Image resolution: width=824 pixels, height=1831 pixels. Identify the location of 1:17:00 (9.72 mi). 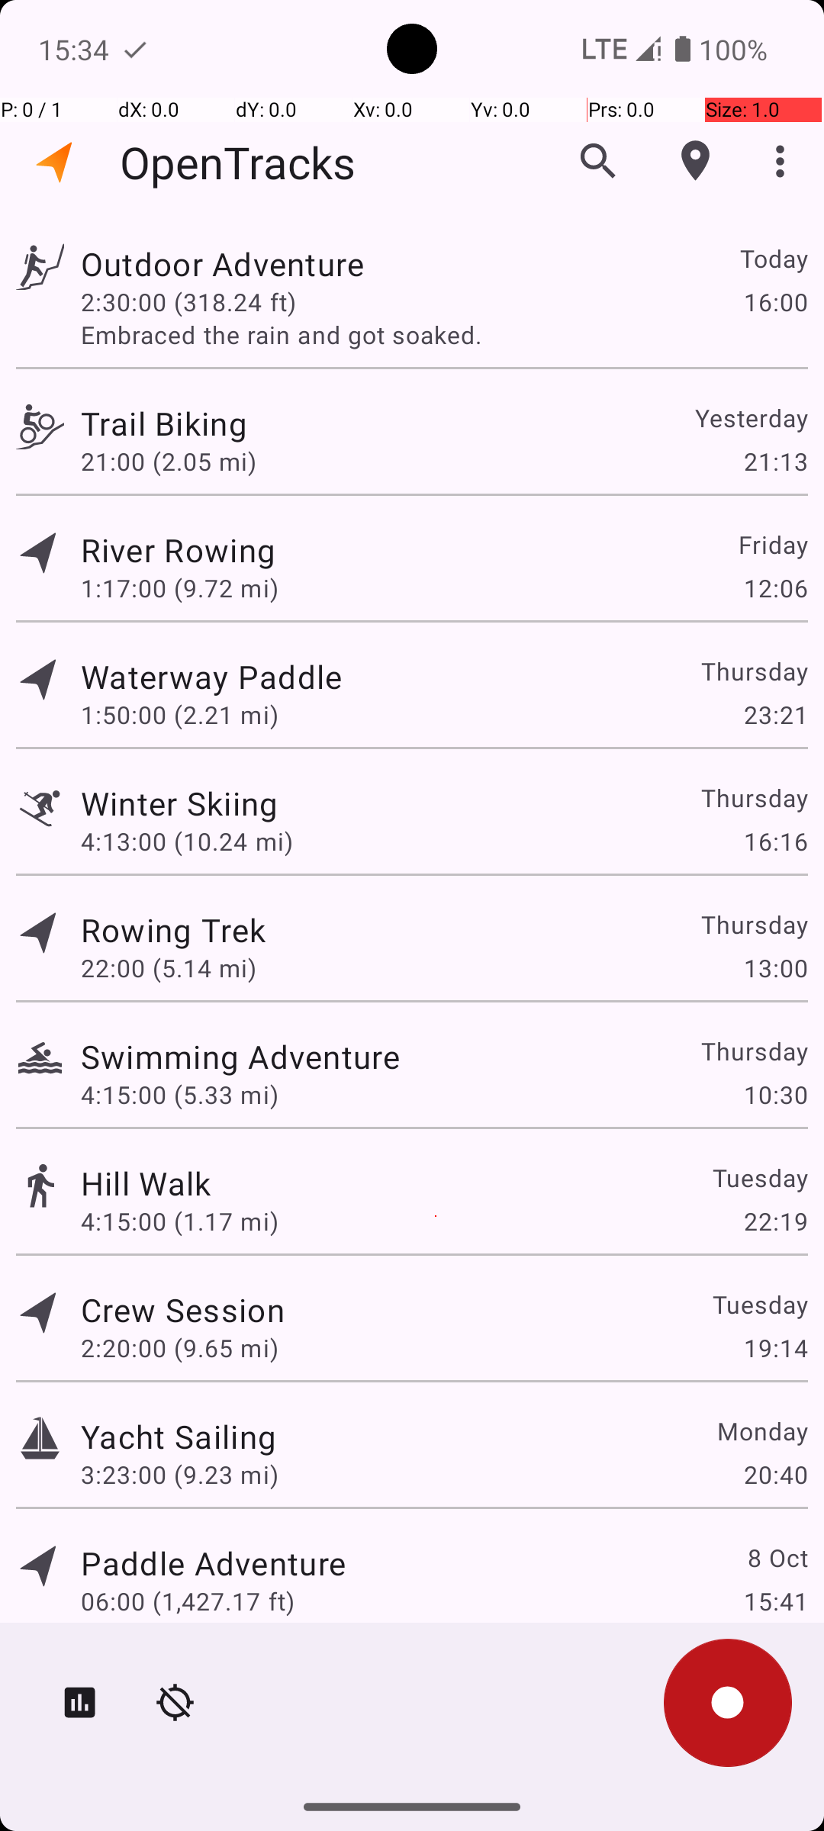
(180, 587).